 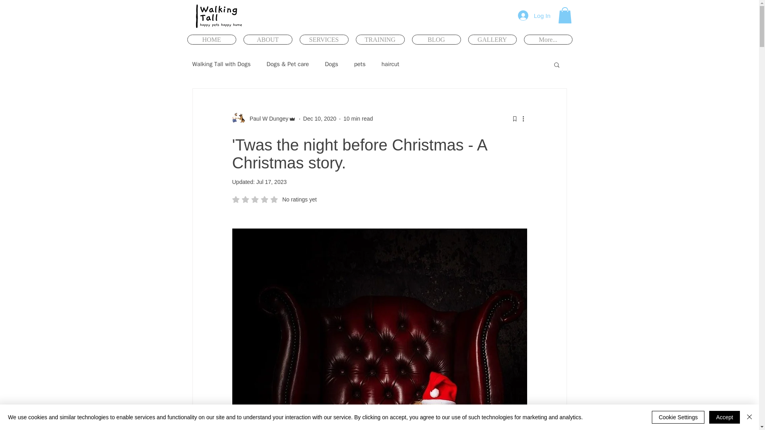 I want to click on ABOUT, so click(x=268, y=40).